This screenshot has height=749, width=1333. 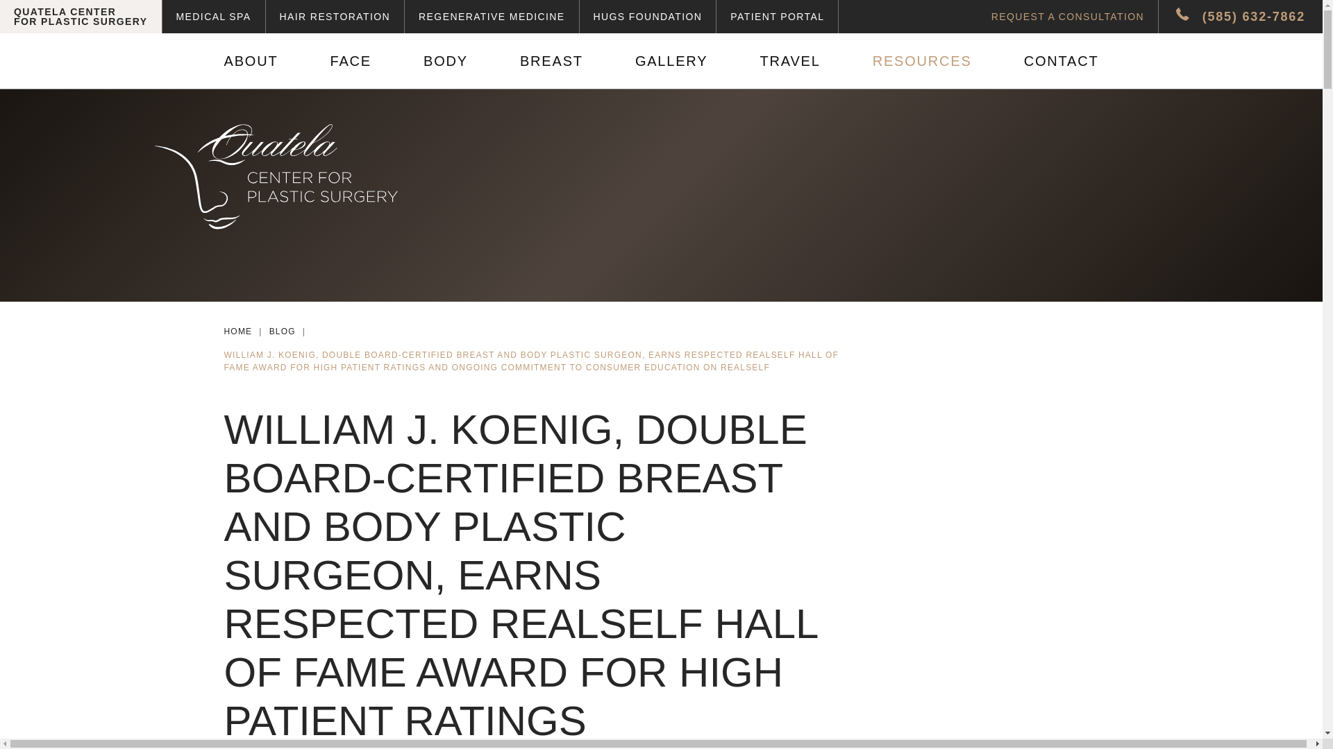 I want to click on ABOUT, so click(x=335, y=17).